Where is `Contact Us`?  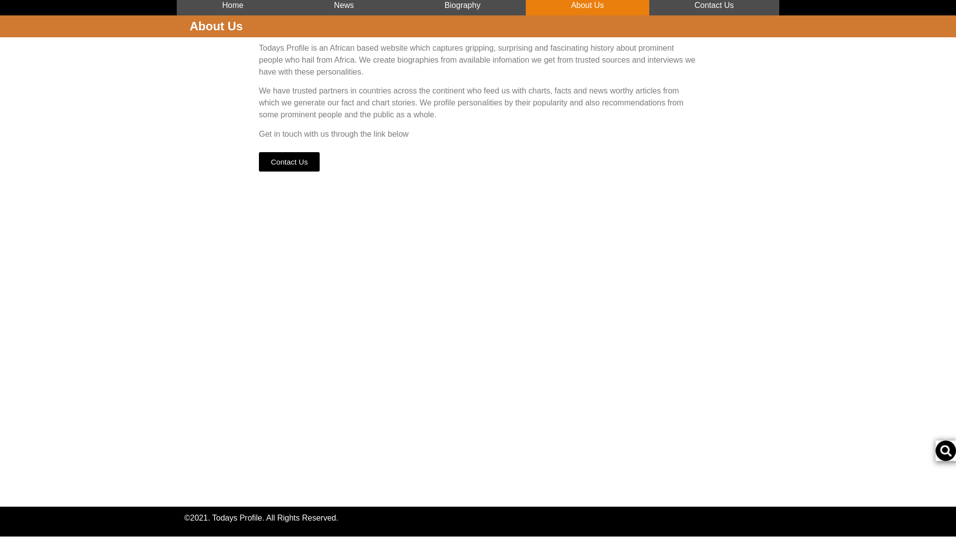 Contact Us is located at coordinates (714, 8).